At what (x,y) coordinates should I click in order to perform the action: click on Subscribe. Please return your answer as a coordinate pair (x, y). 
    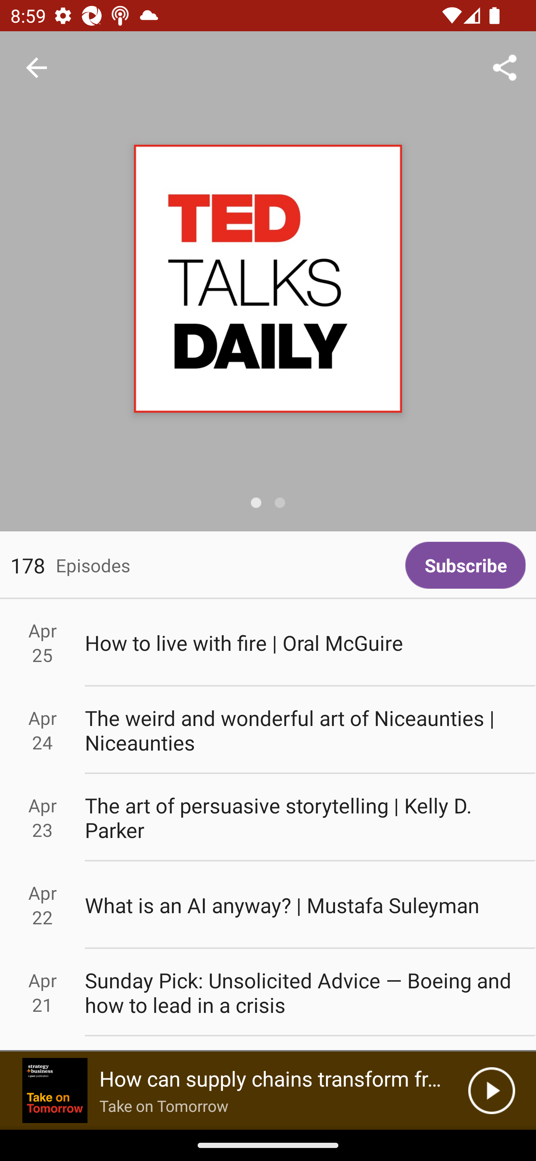
    Looking at the image, I should click on (465, 565).